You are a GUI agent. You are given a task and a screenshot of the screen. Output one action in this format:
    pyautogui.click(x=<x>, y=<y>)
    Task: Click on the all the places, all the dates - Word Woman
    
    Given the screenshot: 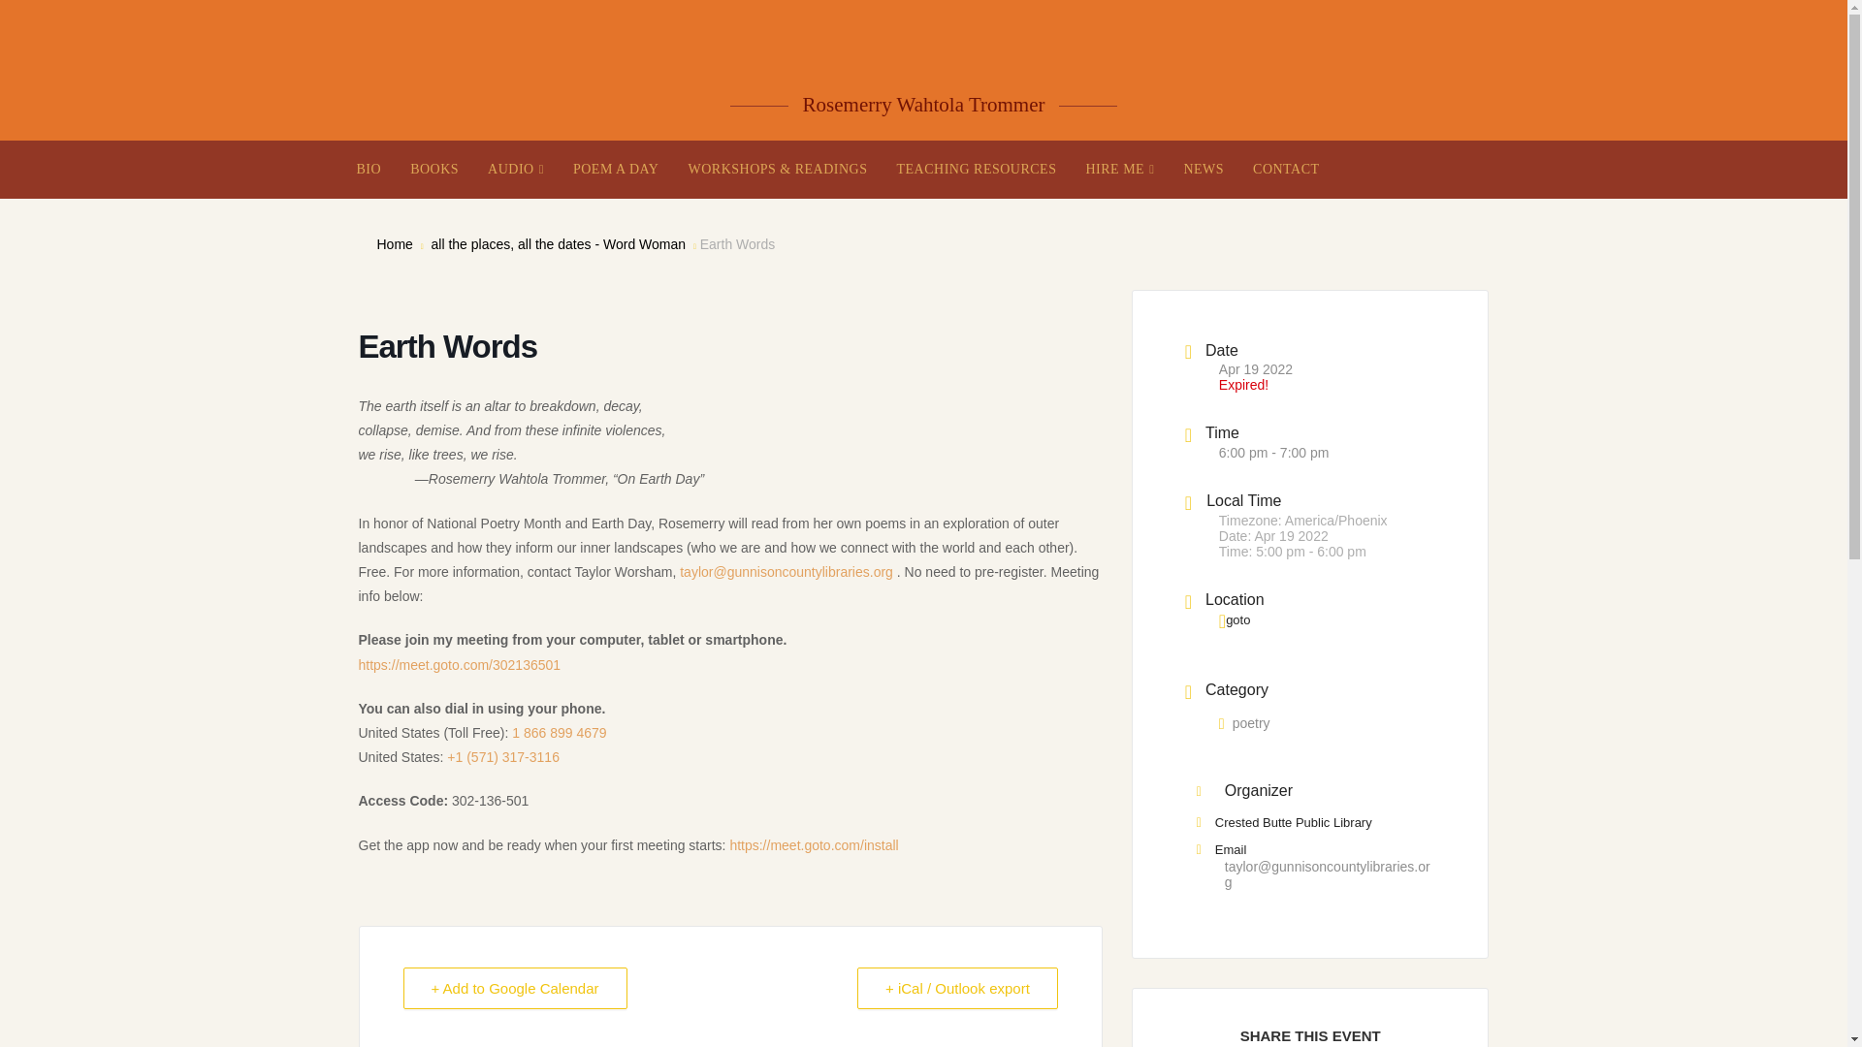 What is the action you would take?
    pyautogui.click(x=557, y=244)
    